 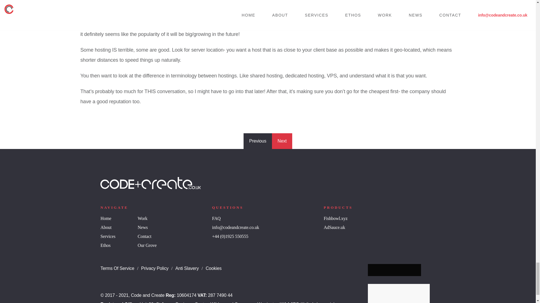 What do you see at coordinates (106, 227) in the screenshot?
I see `About` at bounding box center [106, 227].